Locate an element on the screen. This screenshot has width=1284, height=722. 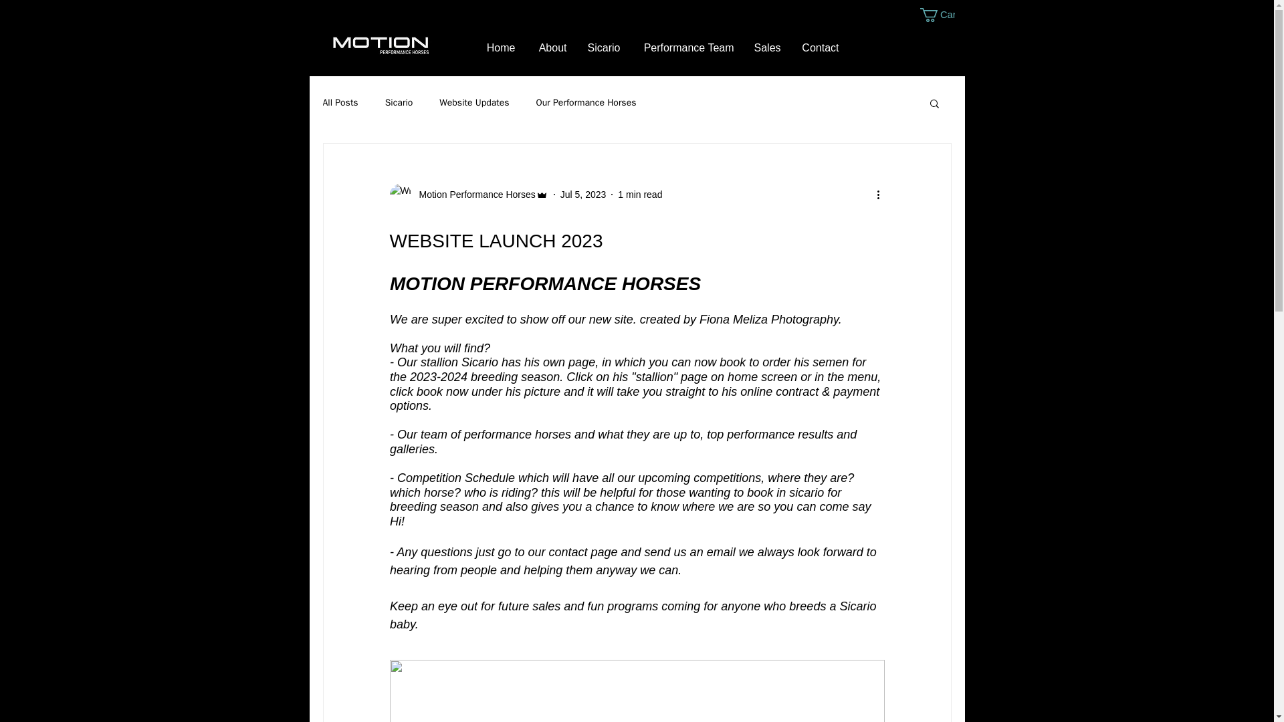
All Posts is located at coordinates (340, 103).